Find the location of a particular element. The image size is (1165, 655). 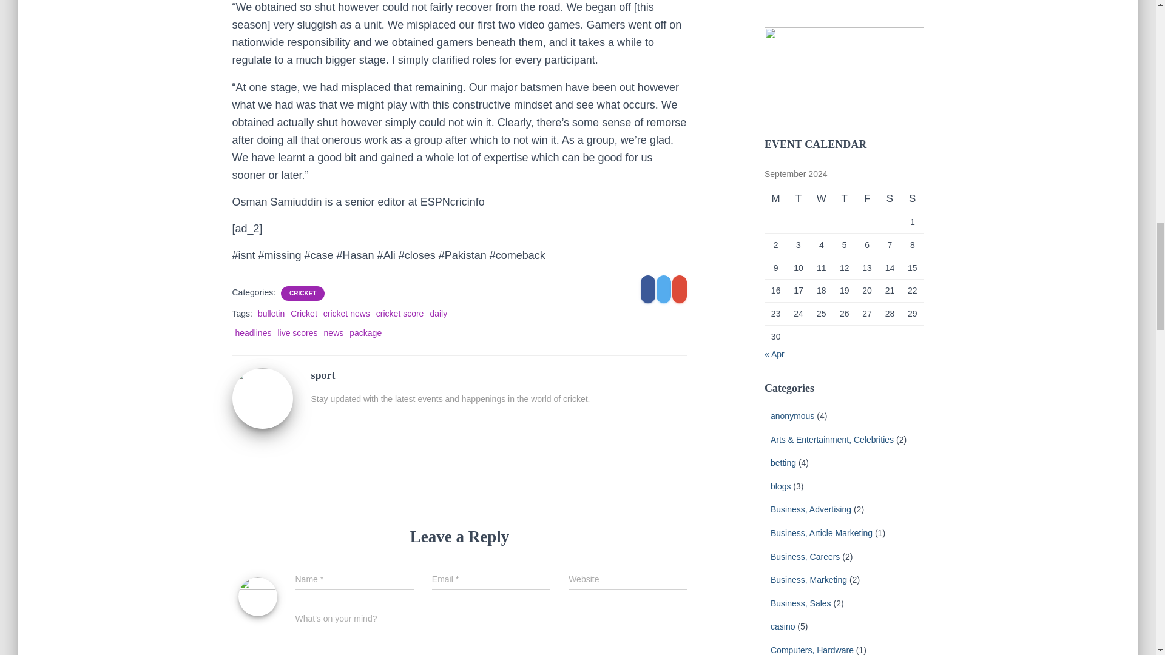

cricket score is located at coordinates (400, 313).